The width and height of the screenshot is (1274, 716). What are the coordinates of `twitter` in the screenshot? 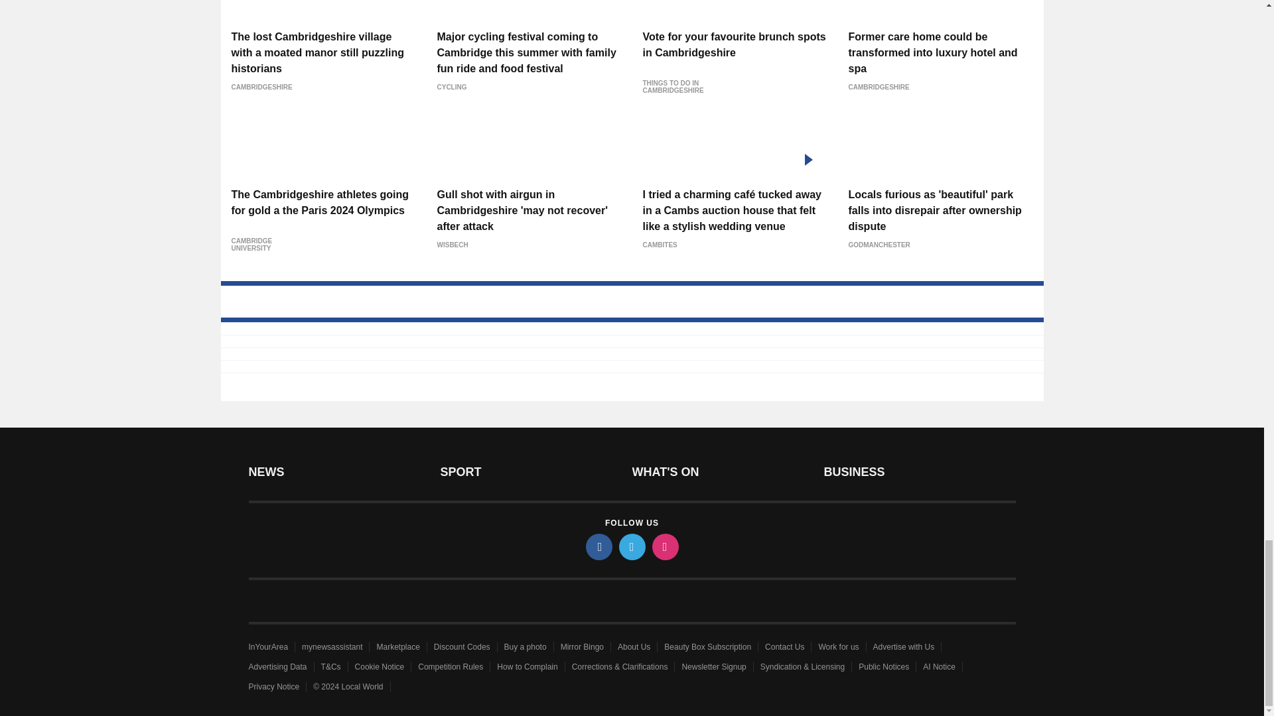 It's located at (631, 546).